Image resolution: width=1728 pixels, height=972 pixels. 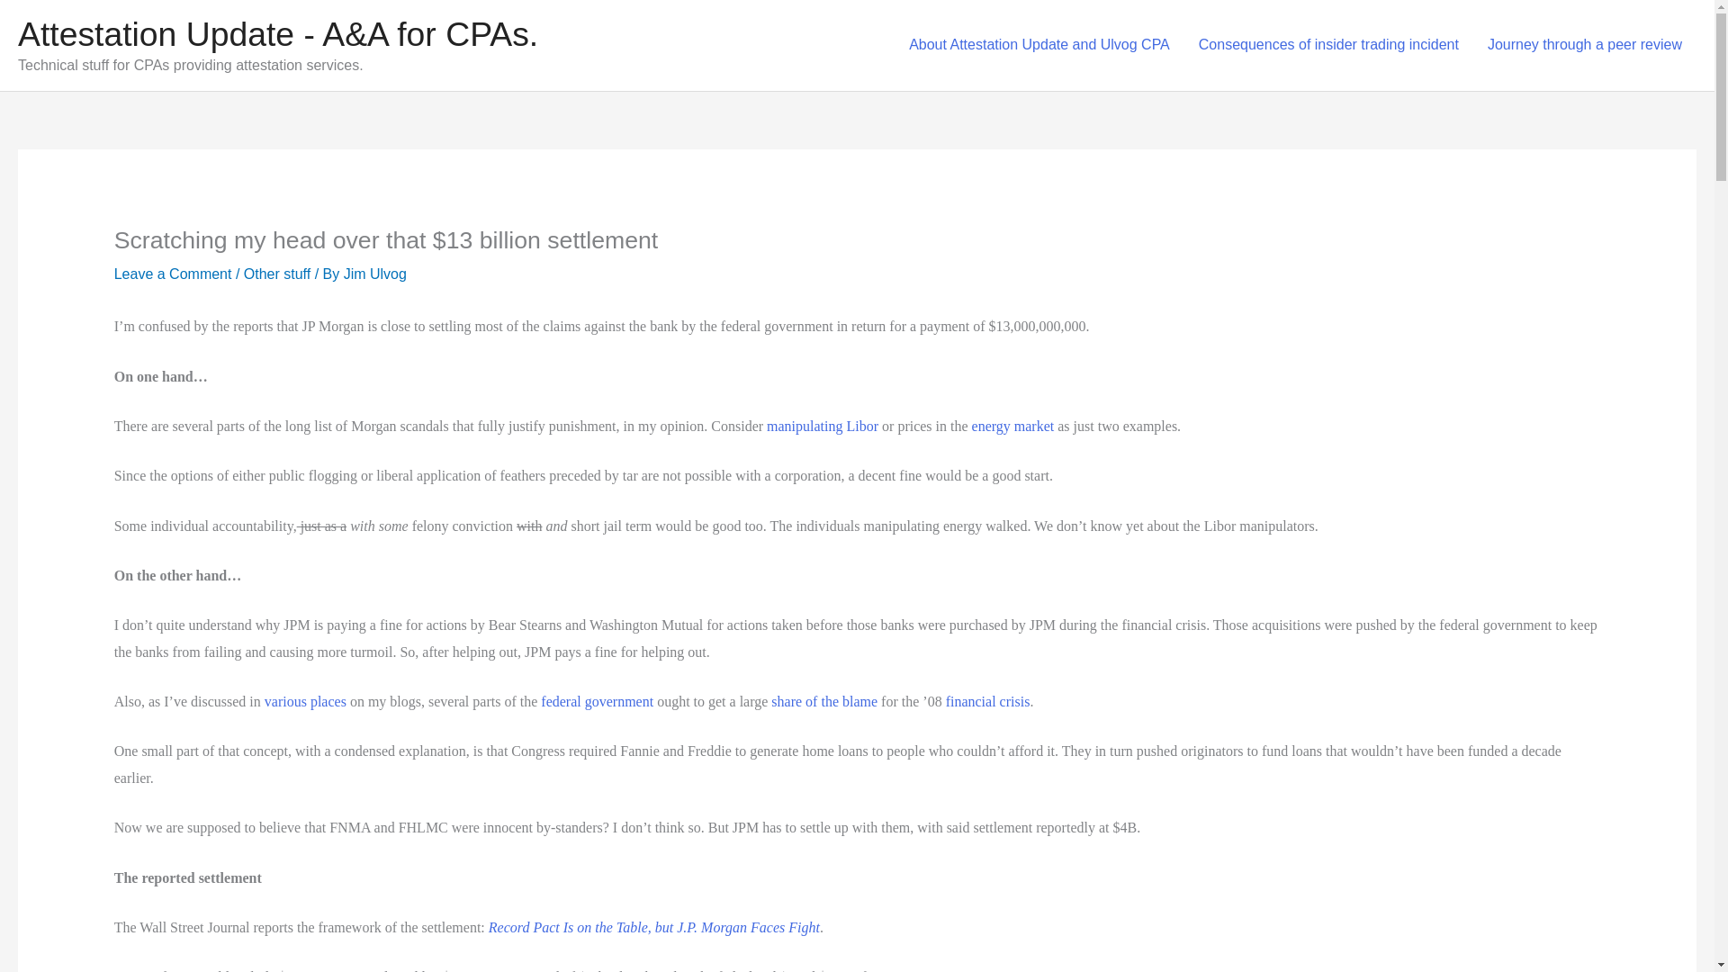 I want to click on manipulating Libor, so click(x=823, y=426).